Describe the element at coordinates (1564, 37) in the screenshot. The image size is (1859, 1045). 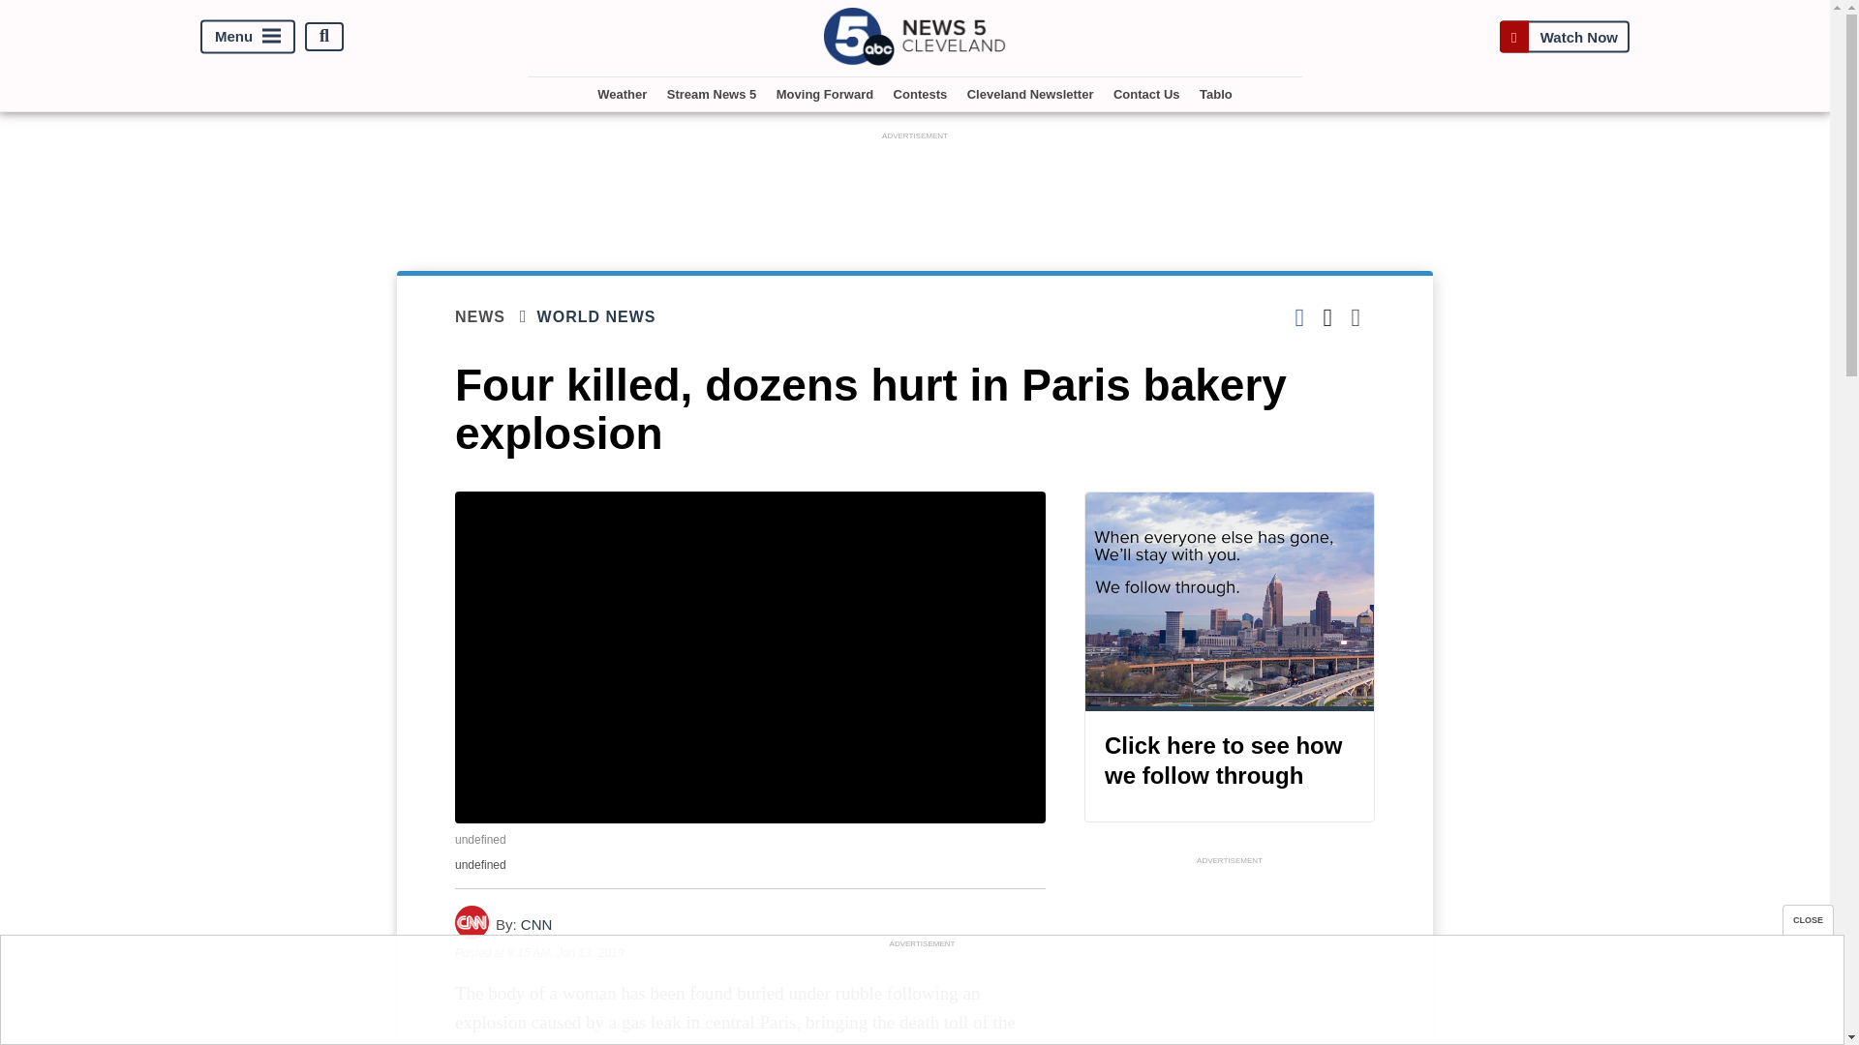
I see `Watch Now` at that location.